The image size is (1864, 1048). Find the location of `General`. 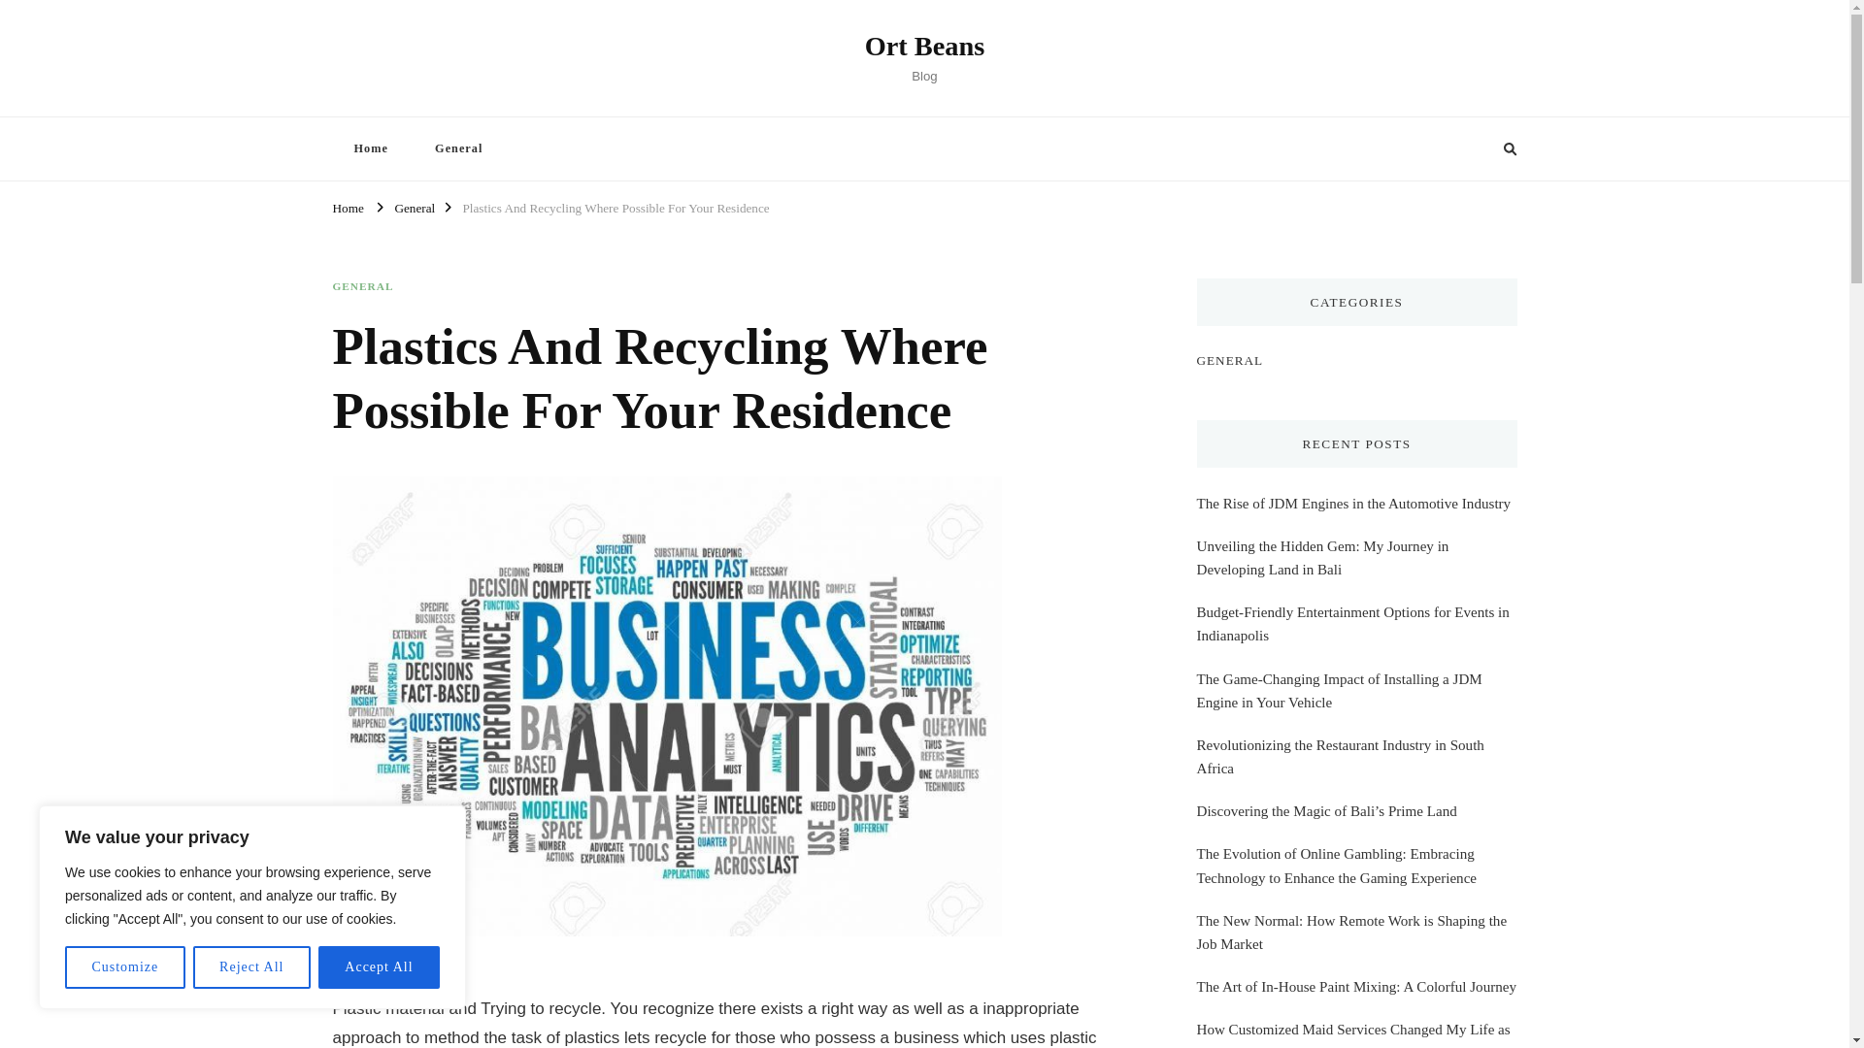

General is located at coordinates (414, 206).